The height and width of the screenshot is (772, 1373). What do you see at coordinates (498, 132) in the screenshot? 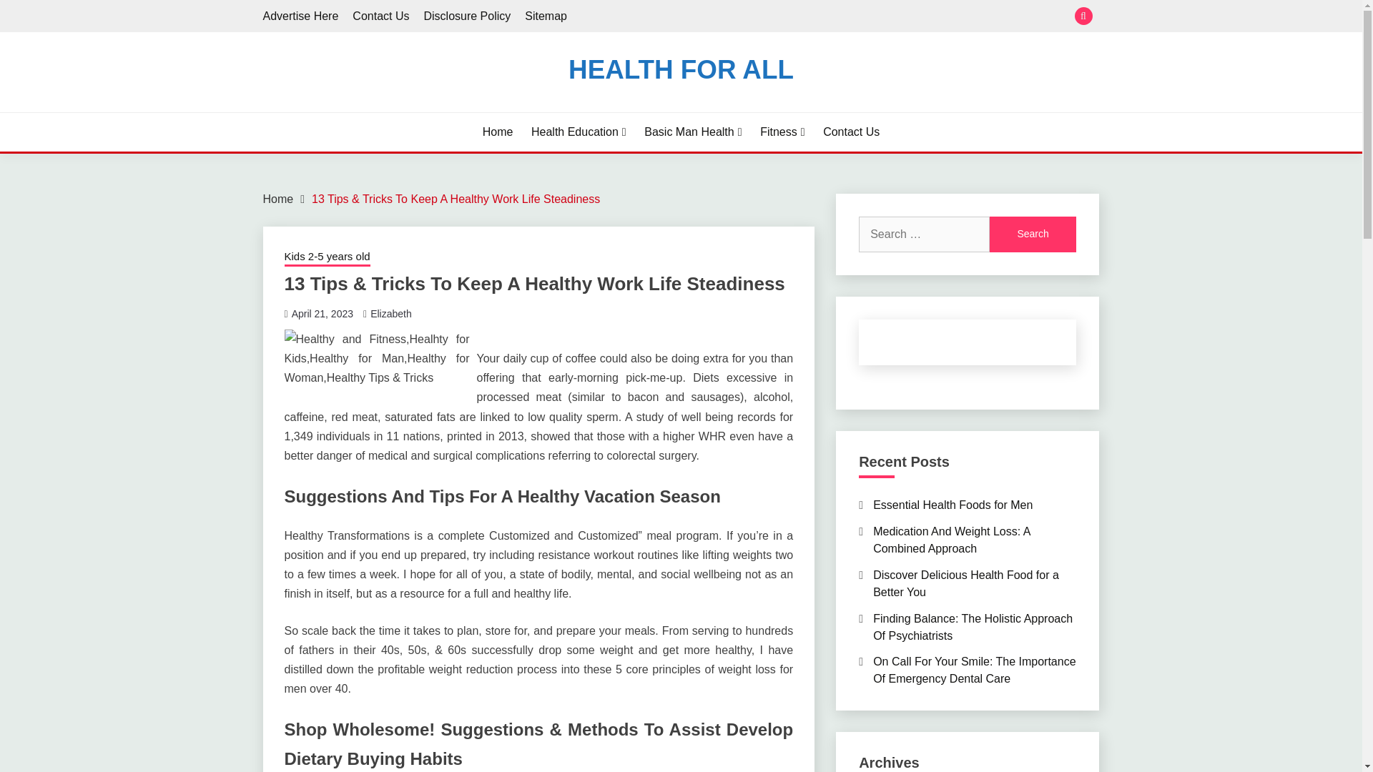
I see `Home` at bounding box center [498, 132].